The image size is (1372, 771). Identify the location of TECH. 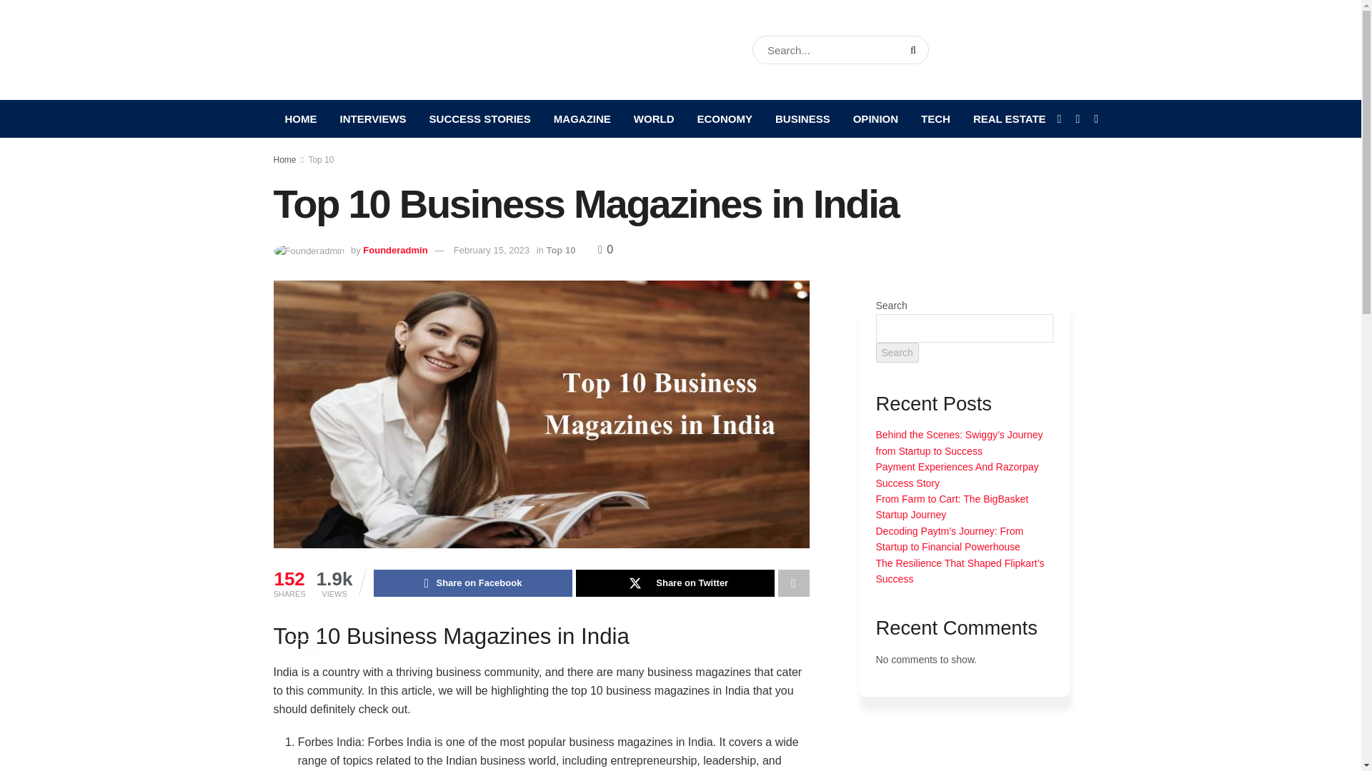
(935, 119).